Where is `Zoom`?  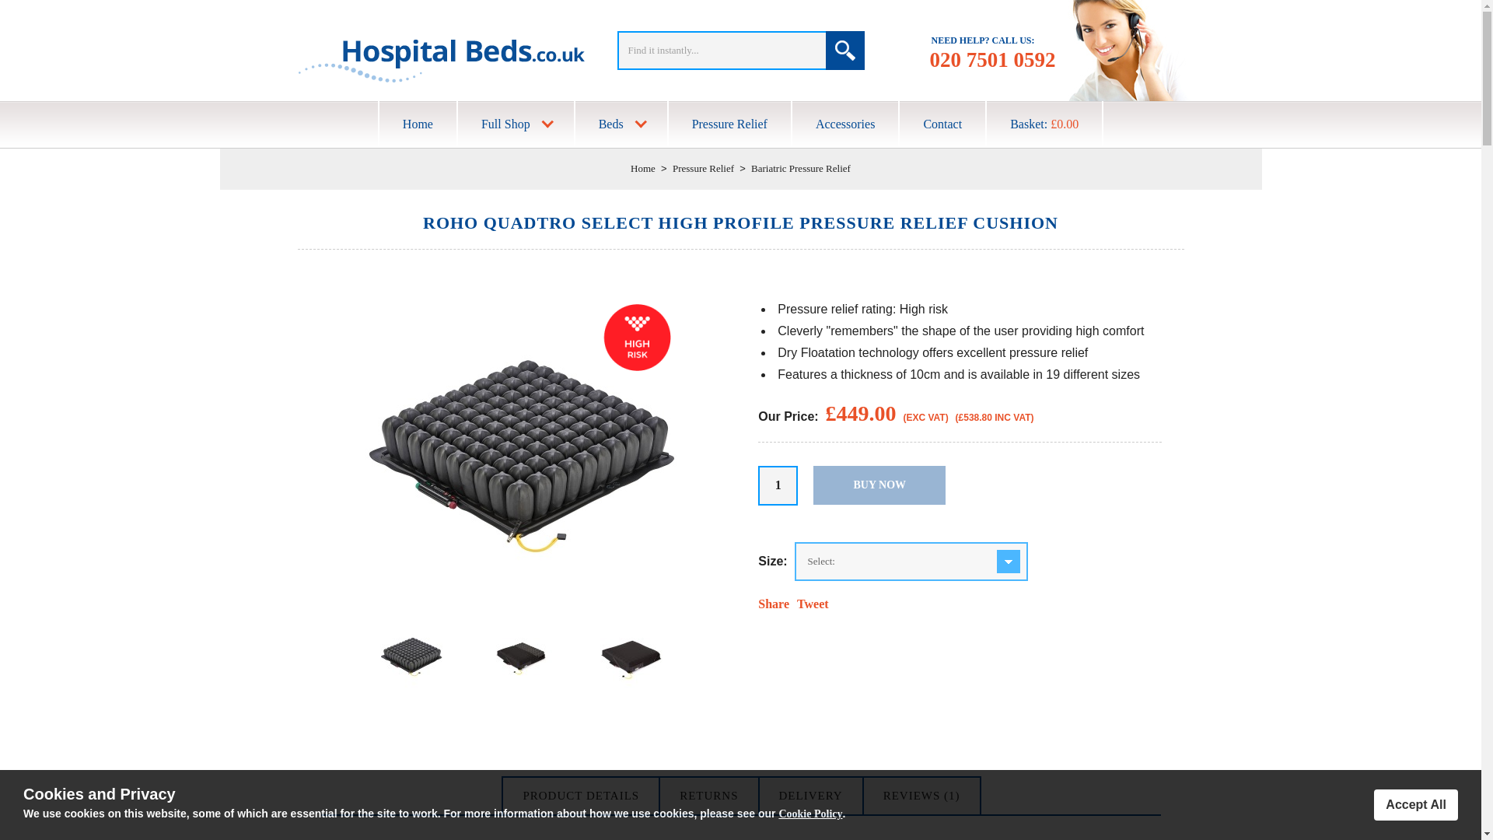
Zoom is located at coordinates (521, 454).